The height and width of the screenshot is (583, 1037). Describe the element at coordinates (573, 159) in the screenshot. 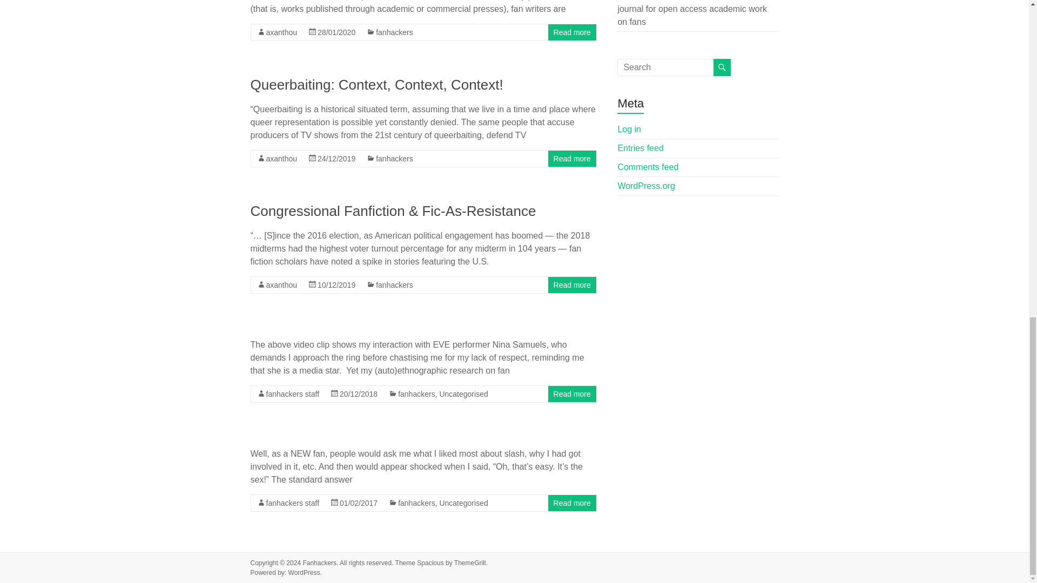

I see `Read more` at that location.